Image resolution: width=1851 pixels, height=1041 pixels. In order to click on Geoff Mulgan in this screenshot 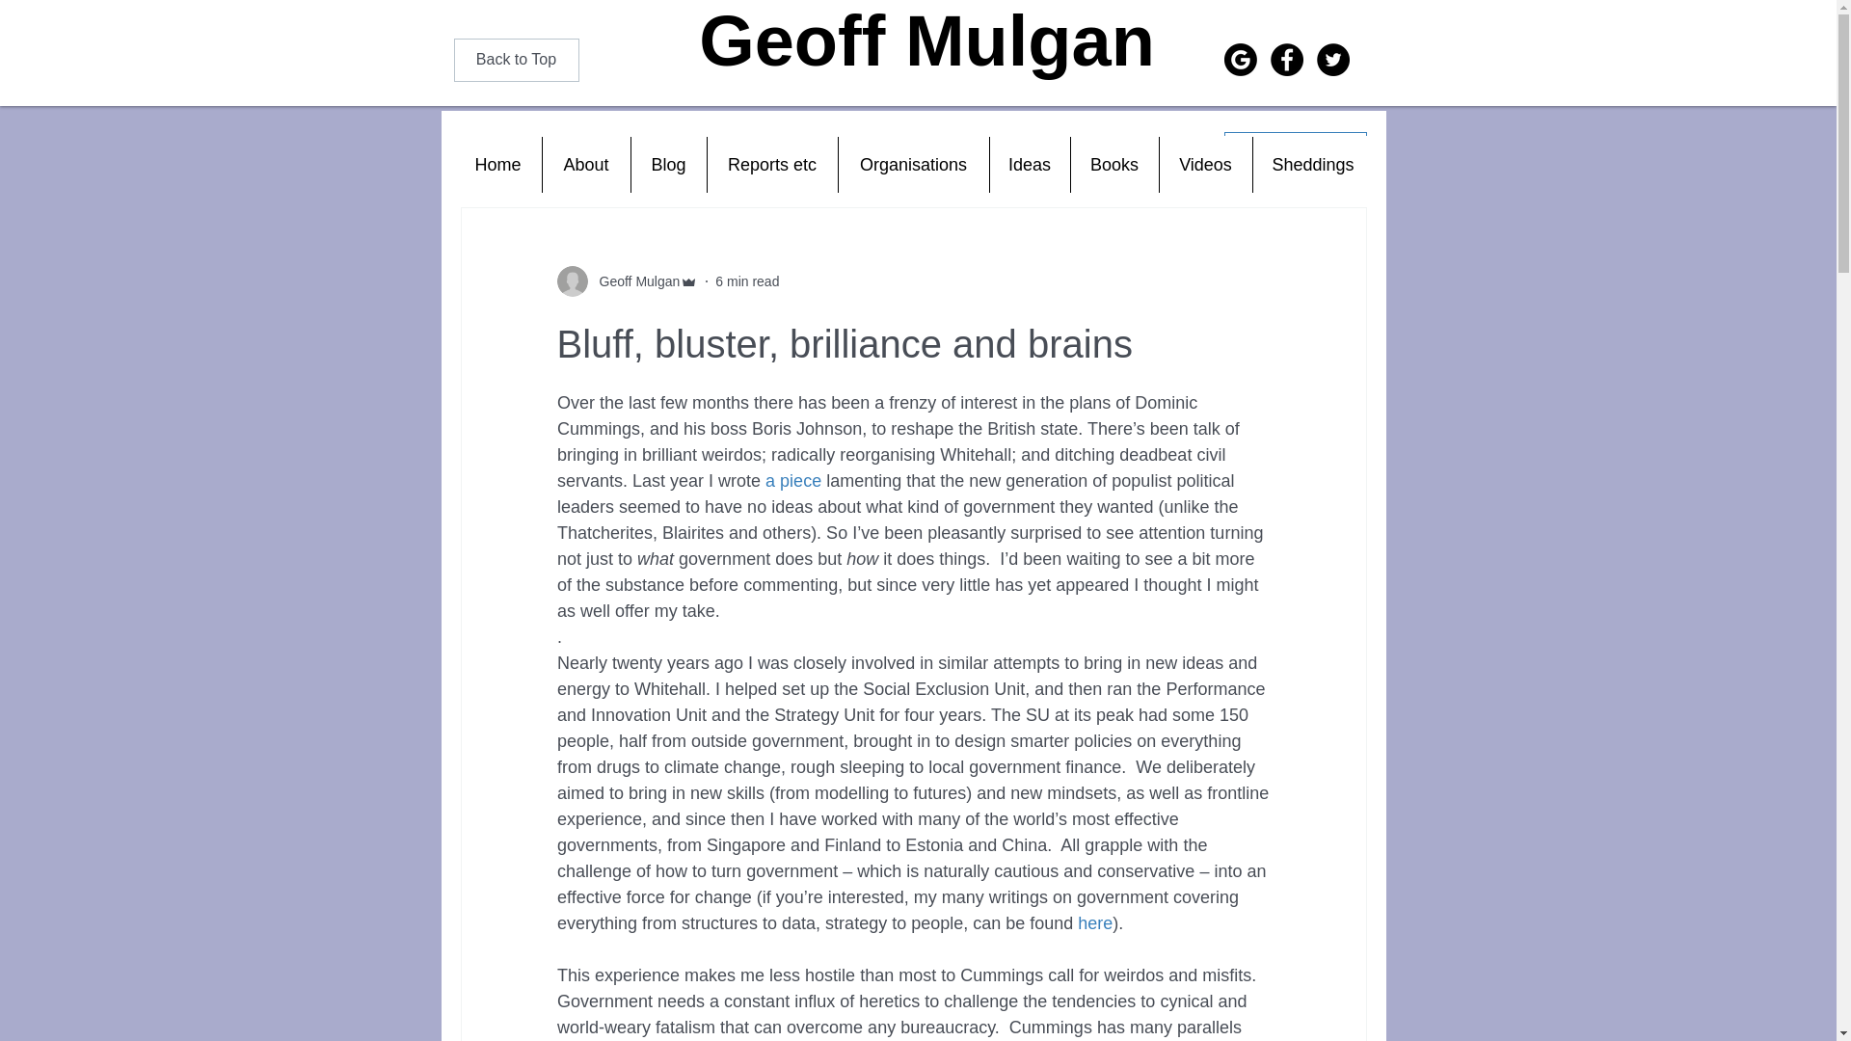, I will do `click(927, 40)`.